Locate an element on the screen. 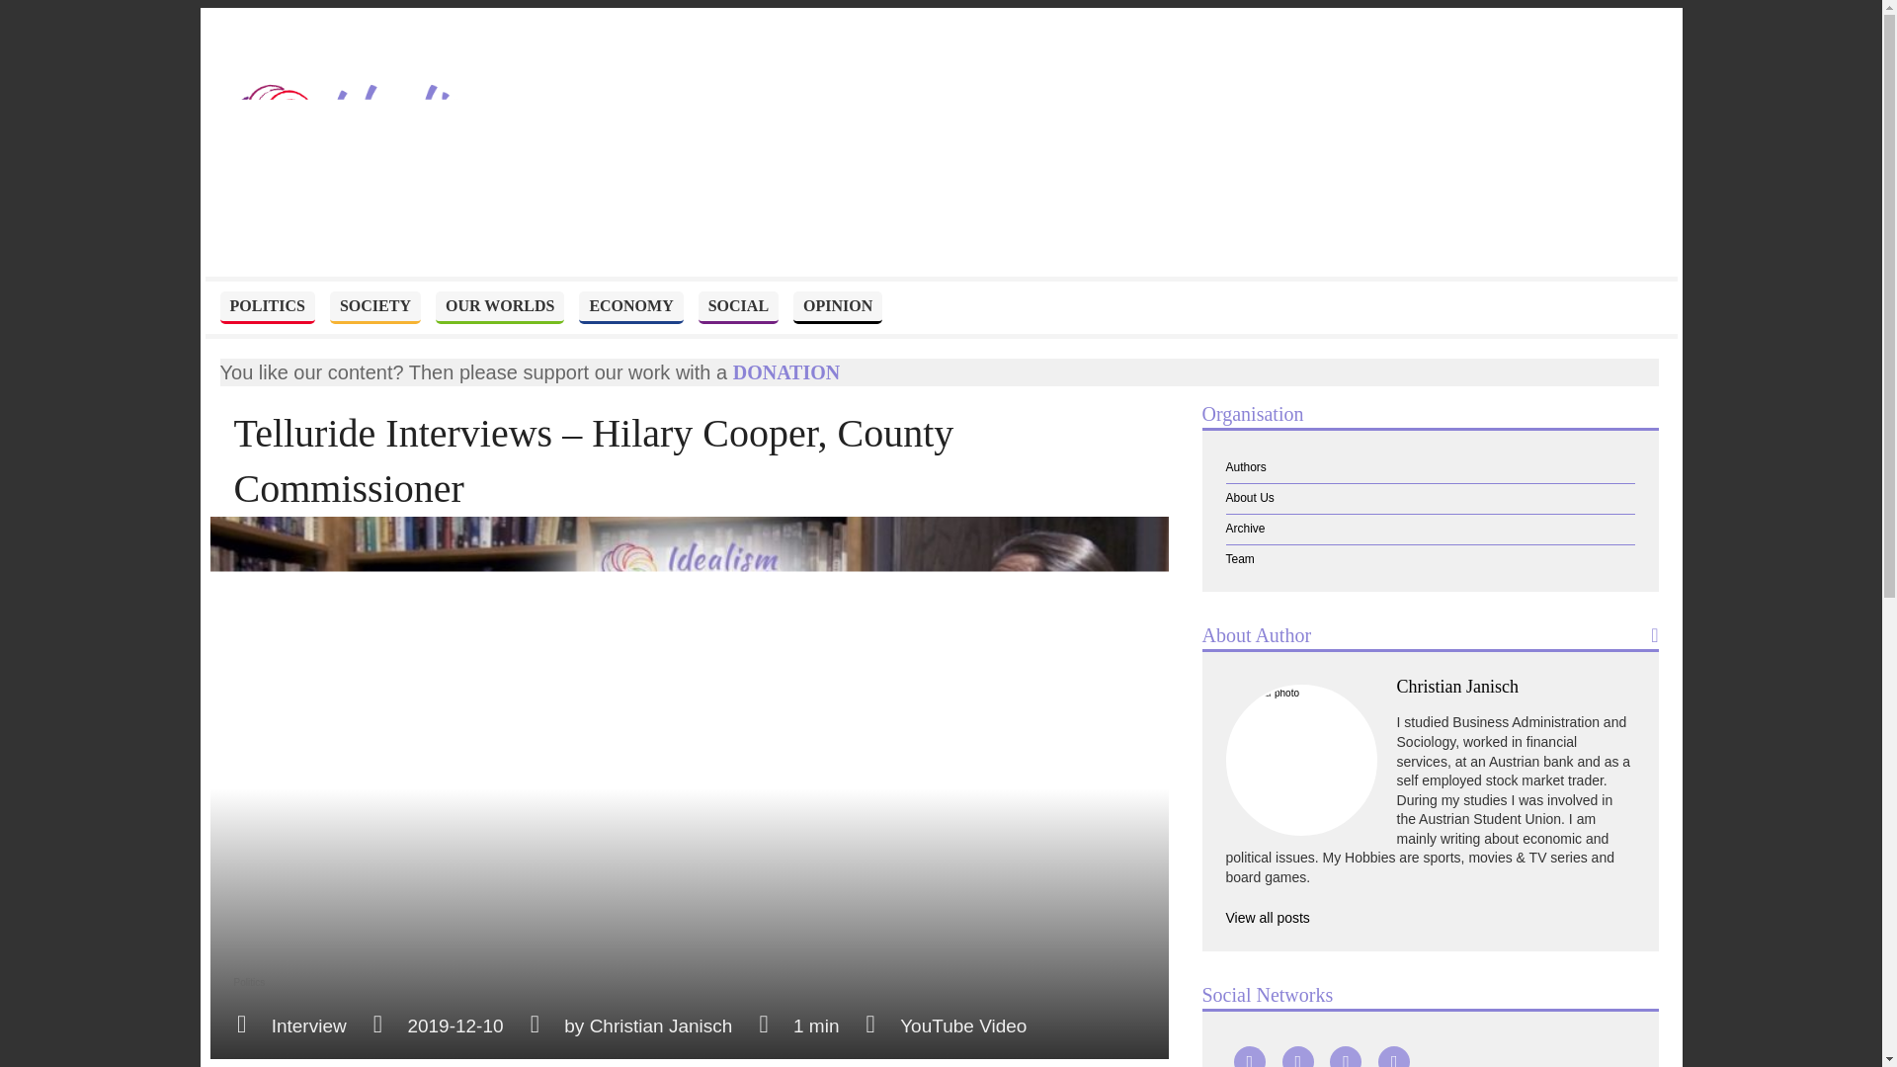 This screenshot has width=1897, height=1067. Christian Janisch is located at coordinates (1457, 686).